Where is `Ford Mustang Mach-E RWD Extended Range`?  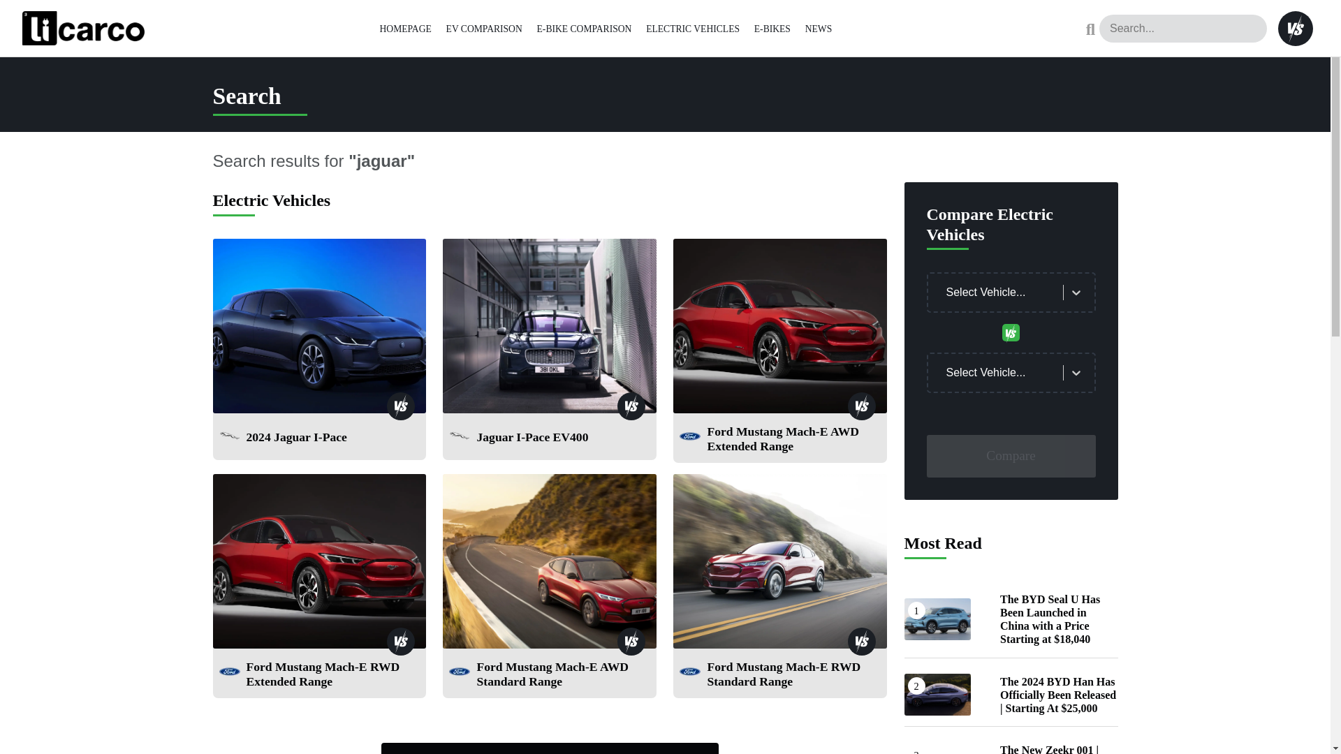
Ford Mustang Mach-E RWD Extended Range is located at coordinates (332, 677).